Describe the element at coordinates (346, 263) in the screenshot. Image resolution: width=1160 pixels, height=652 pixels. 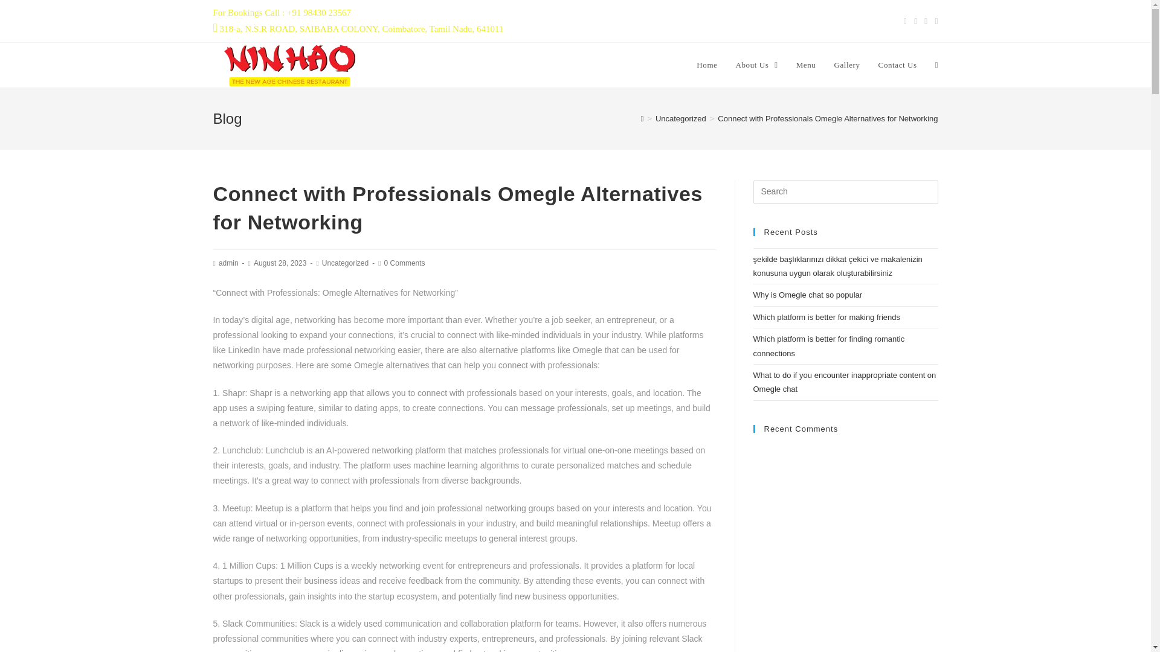
I see `Uncategorized` at that location.